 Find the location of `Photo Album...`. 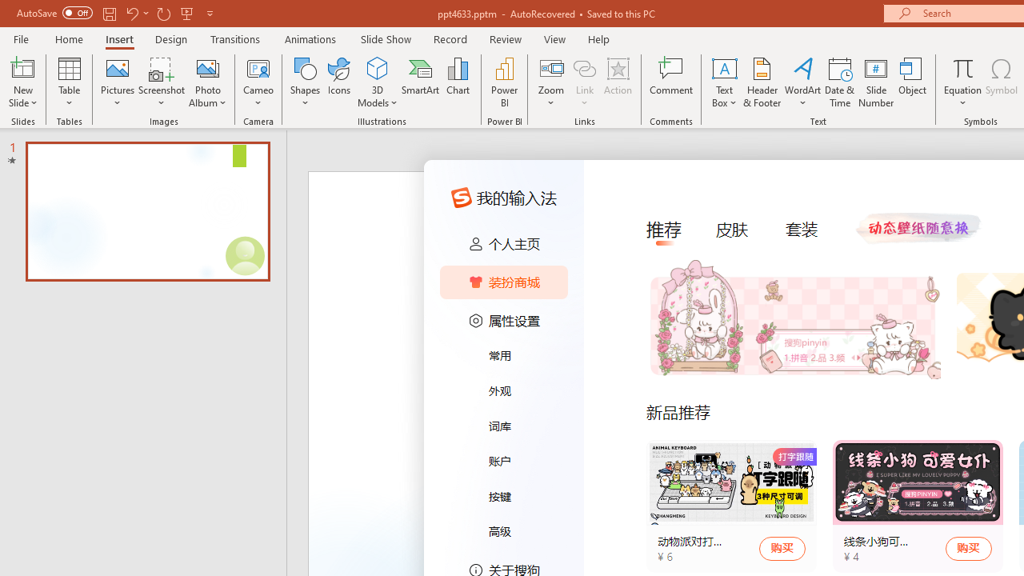

Photo Album... is located at coordinates (208, 82).